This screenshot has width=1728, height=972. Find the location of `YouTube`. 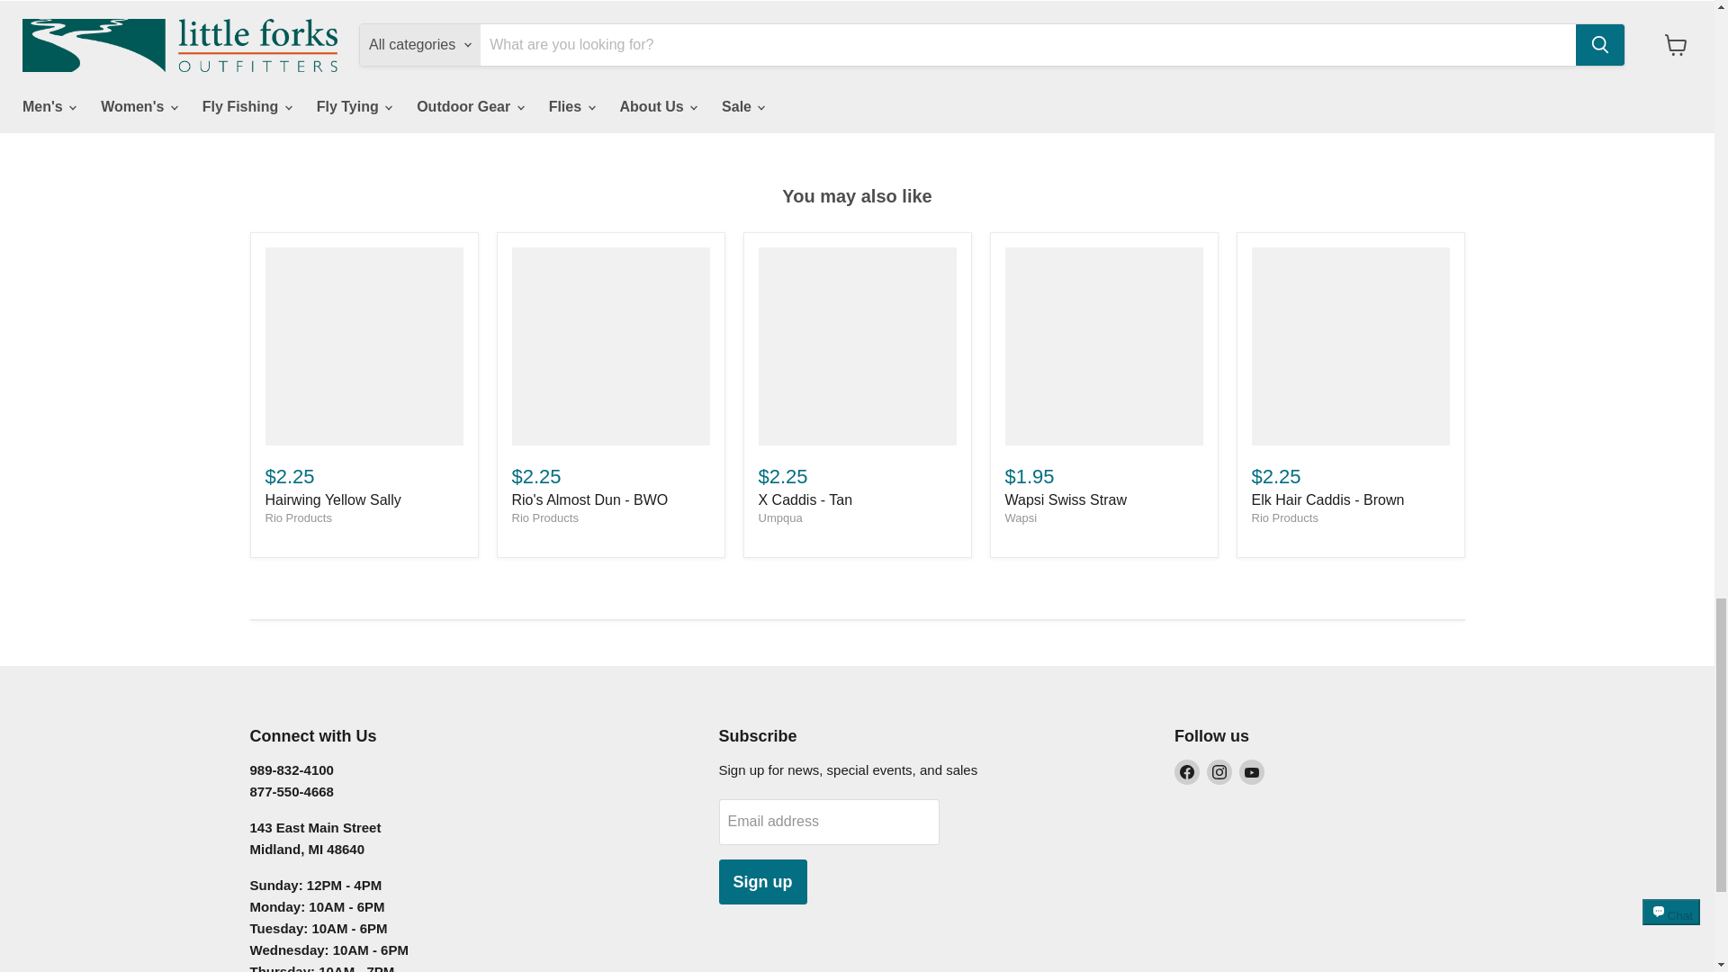

YouTube is located at coordinates (1251, 771).